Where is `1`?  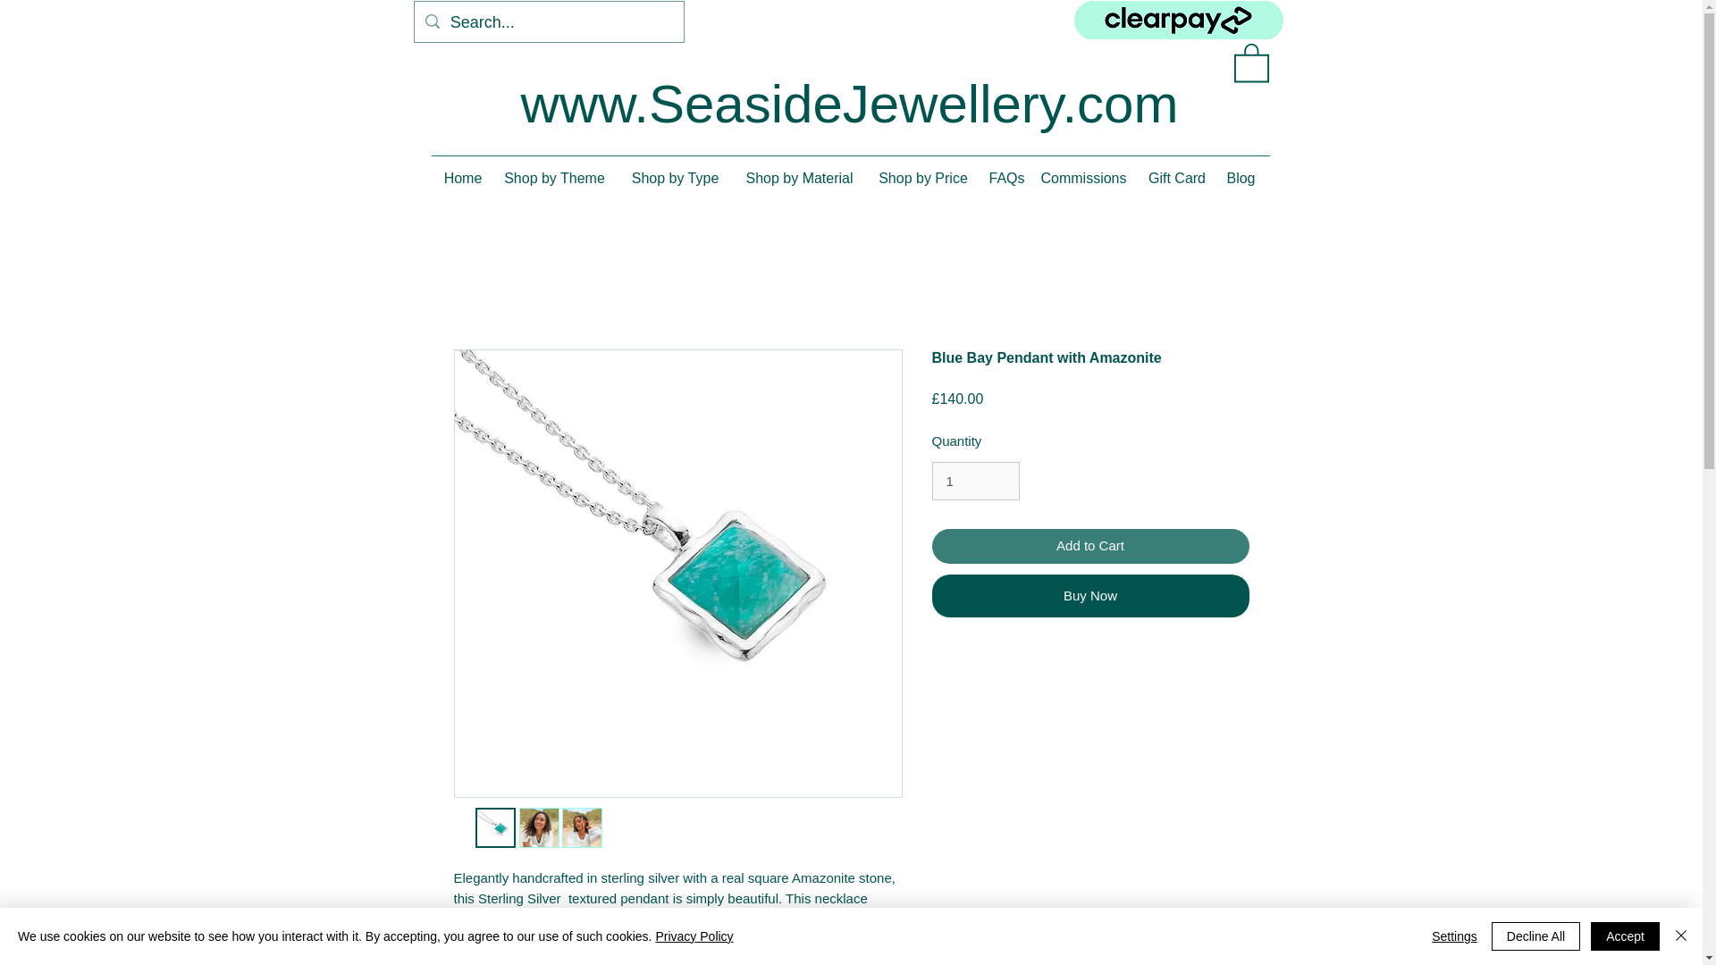 1 is located at coordinates (975, 481).